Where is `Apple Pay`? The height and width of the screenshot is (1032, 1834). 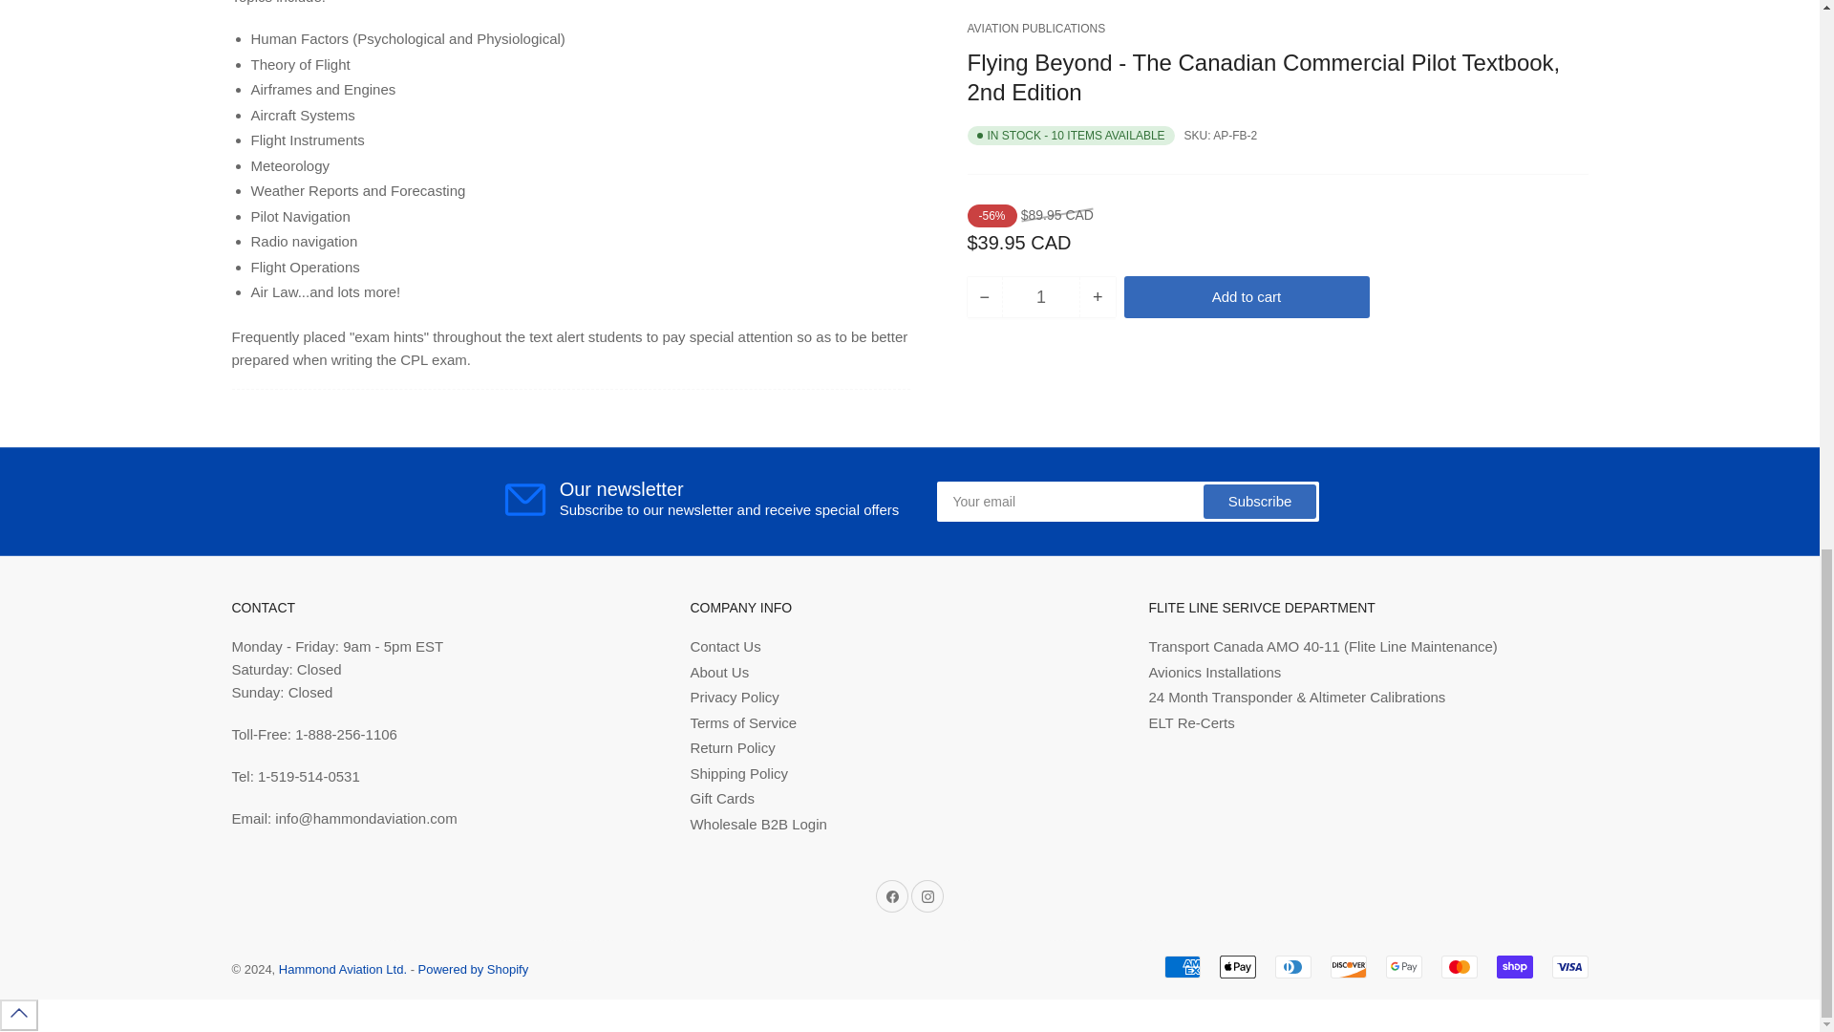
Apple Pay is located at coordinates (1236, 967).